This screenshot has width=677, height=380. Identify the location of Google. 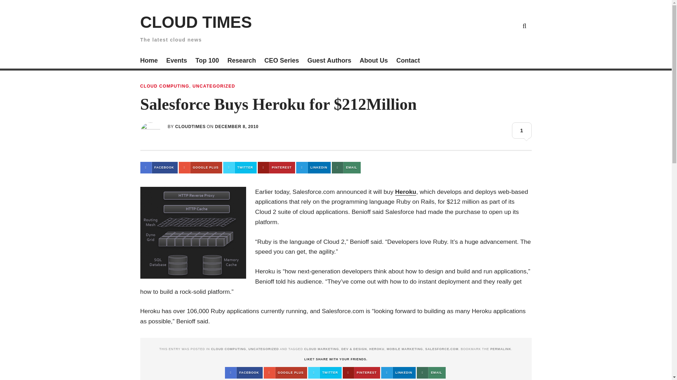
(458, 25).